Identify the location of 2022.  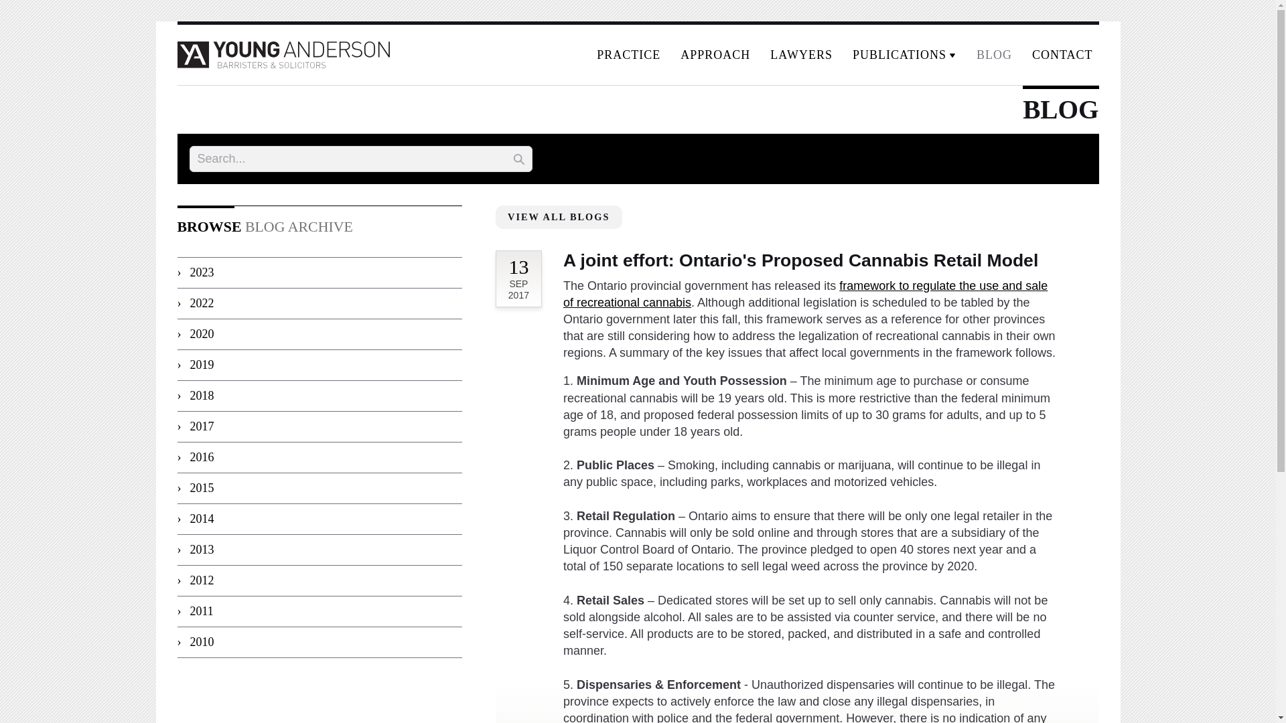
(319, 304).